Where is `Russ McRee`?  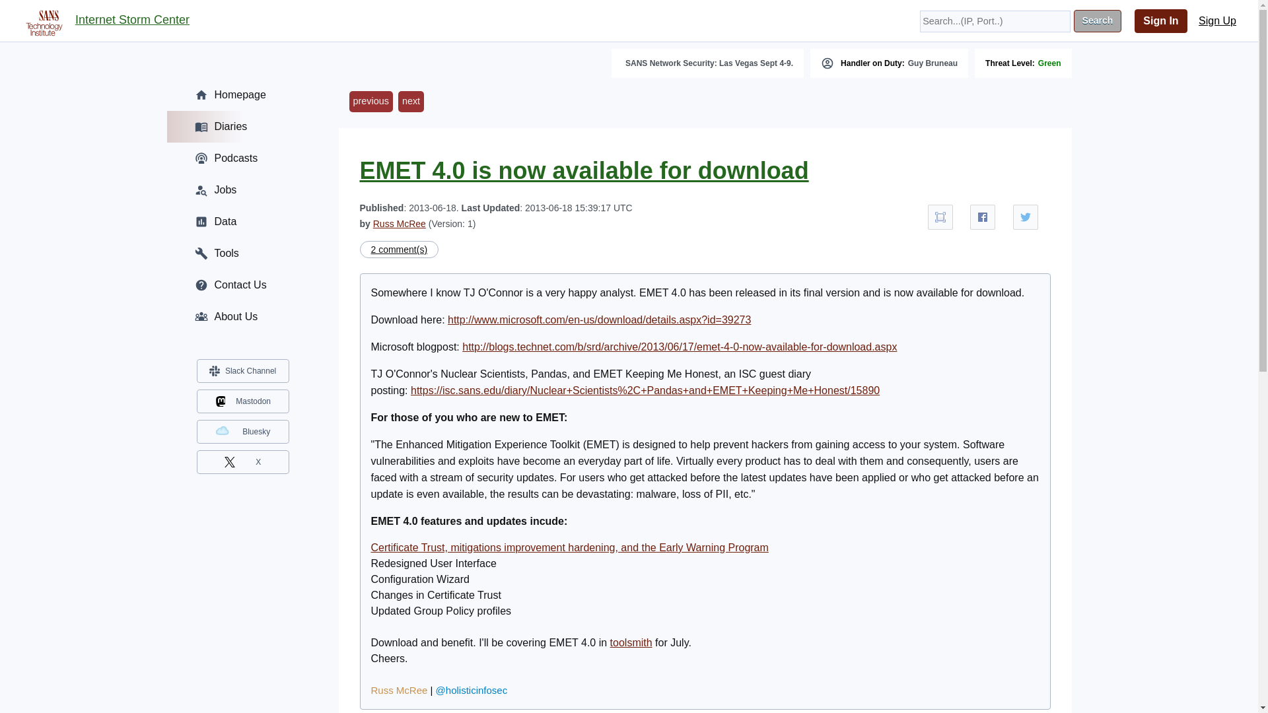 Russ McRee is located at coordinates (400, 690).